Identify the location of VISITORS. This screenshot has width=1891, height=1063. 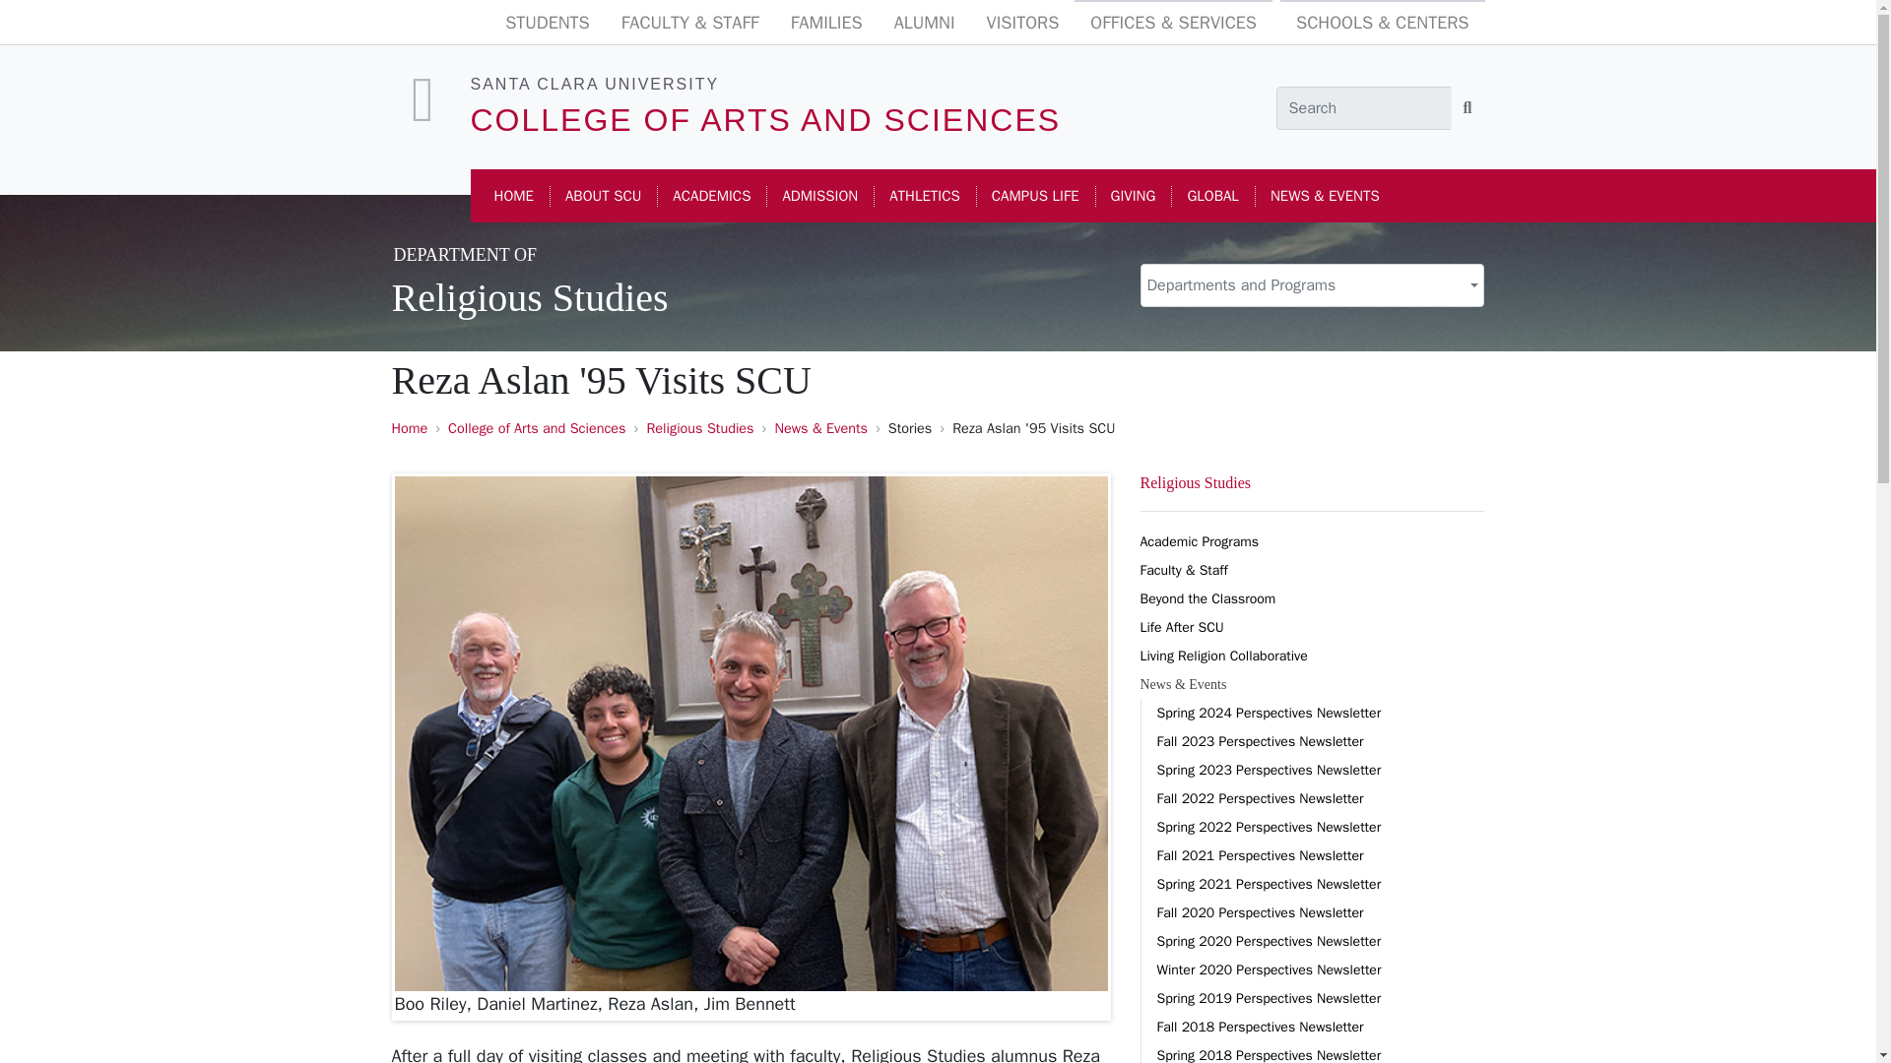
(1023, 24).